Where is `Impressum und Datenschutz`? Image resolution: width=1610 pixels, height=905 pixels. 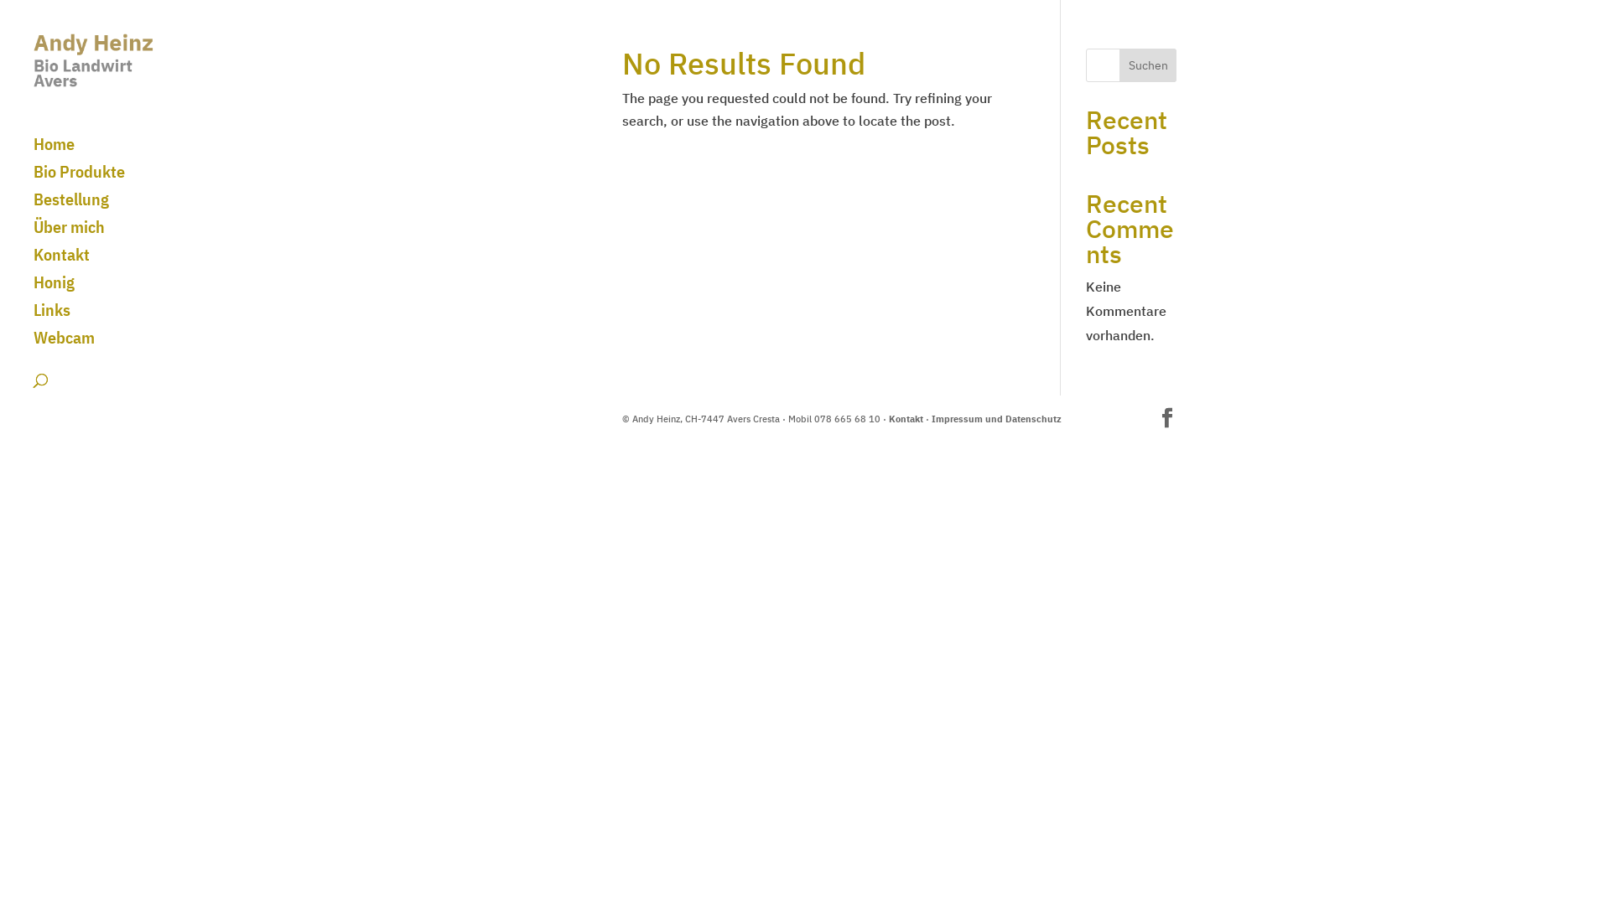 Impressum und Datenschutz is located at coordinates (996, 419).